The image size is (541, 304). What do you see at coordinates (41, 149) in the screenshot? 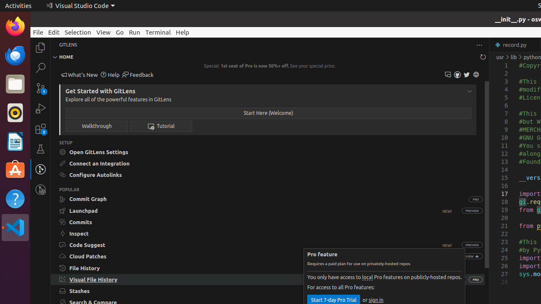
I see `Testing` at bounding box center [41, 149].